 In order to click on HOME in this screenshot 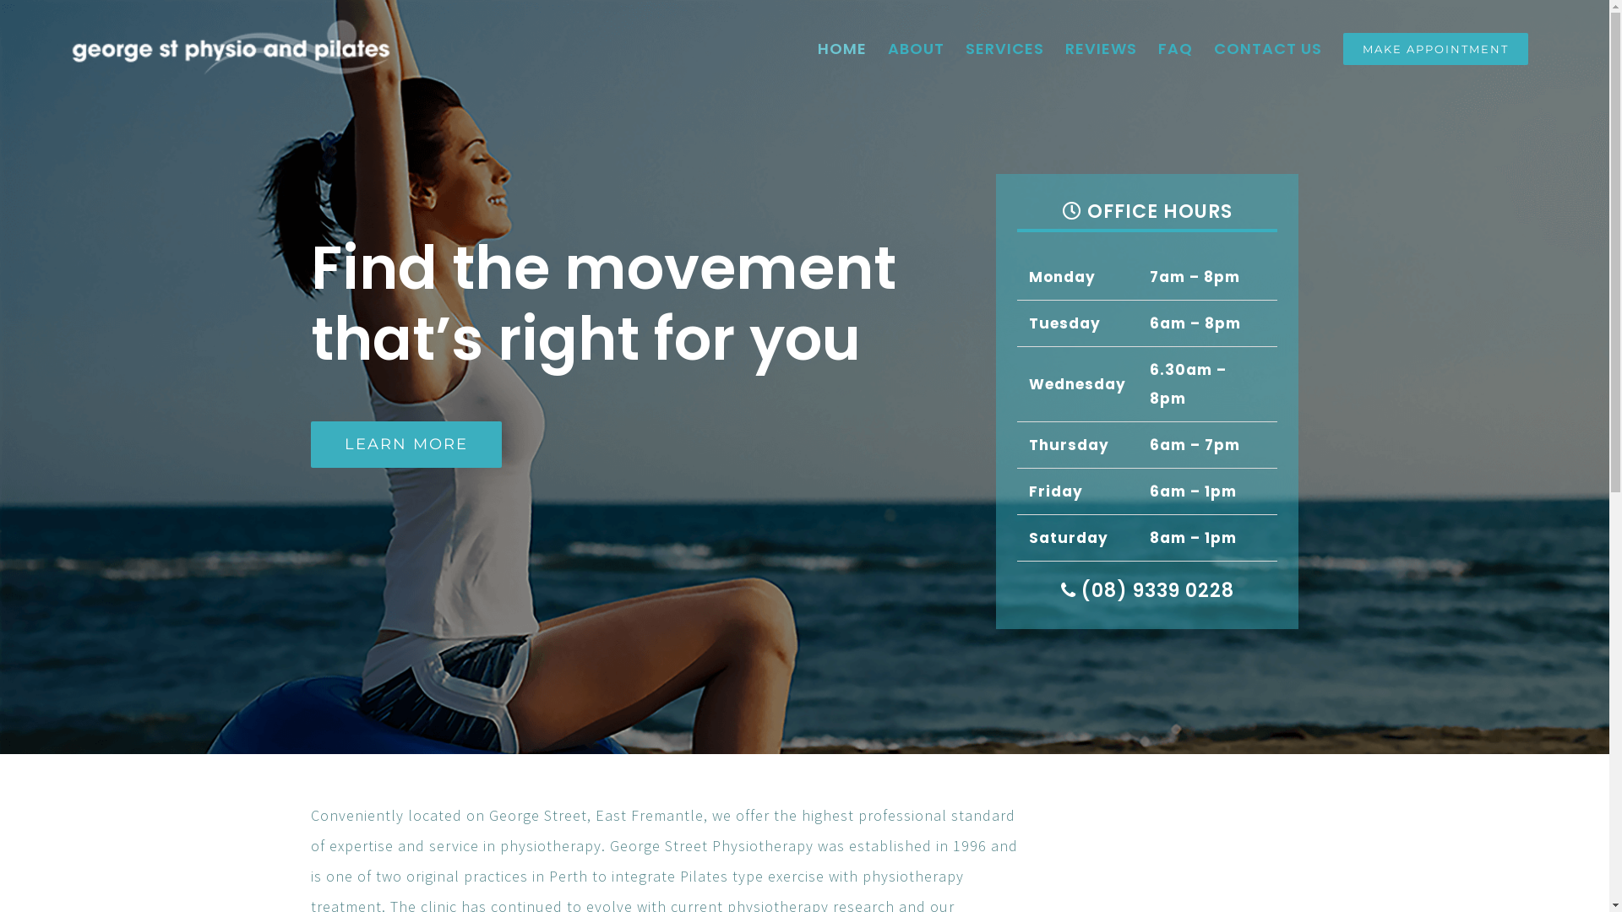, I will do `click(842, 49)`.